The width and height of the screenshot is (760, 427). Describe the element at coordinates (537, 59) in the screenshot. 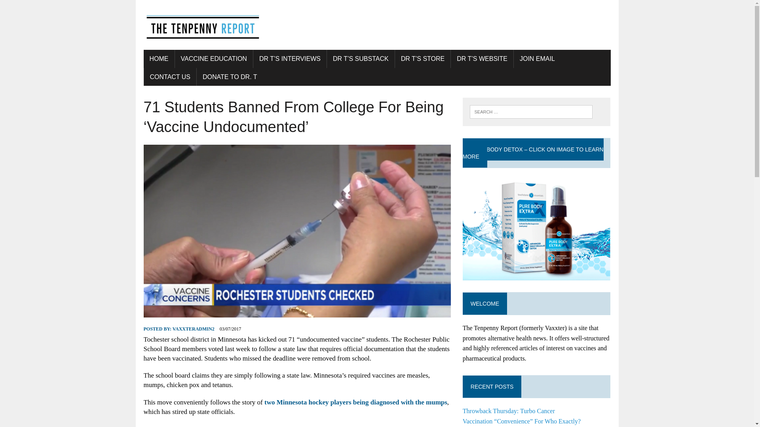

I see `JOIN EMAIL` at that location.